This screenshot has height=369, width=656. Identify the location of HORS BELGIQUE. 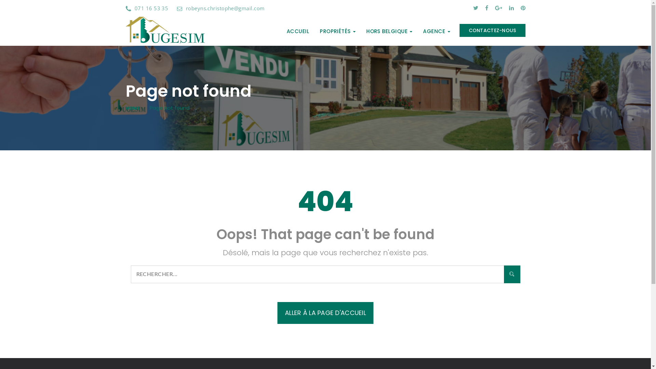
(389, 31).